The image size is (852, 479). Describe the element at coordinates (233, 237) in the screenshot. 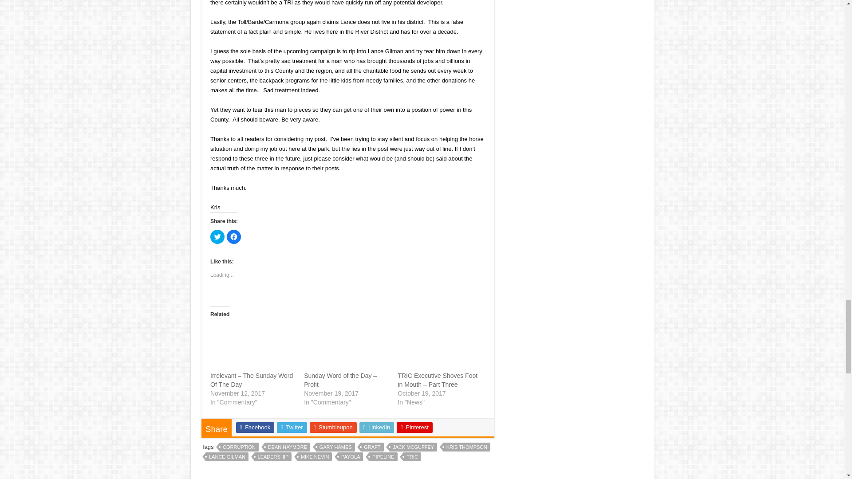

I see `Click to share on Facebook` at that location.